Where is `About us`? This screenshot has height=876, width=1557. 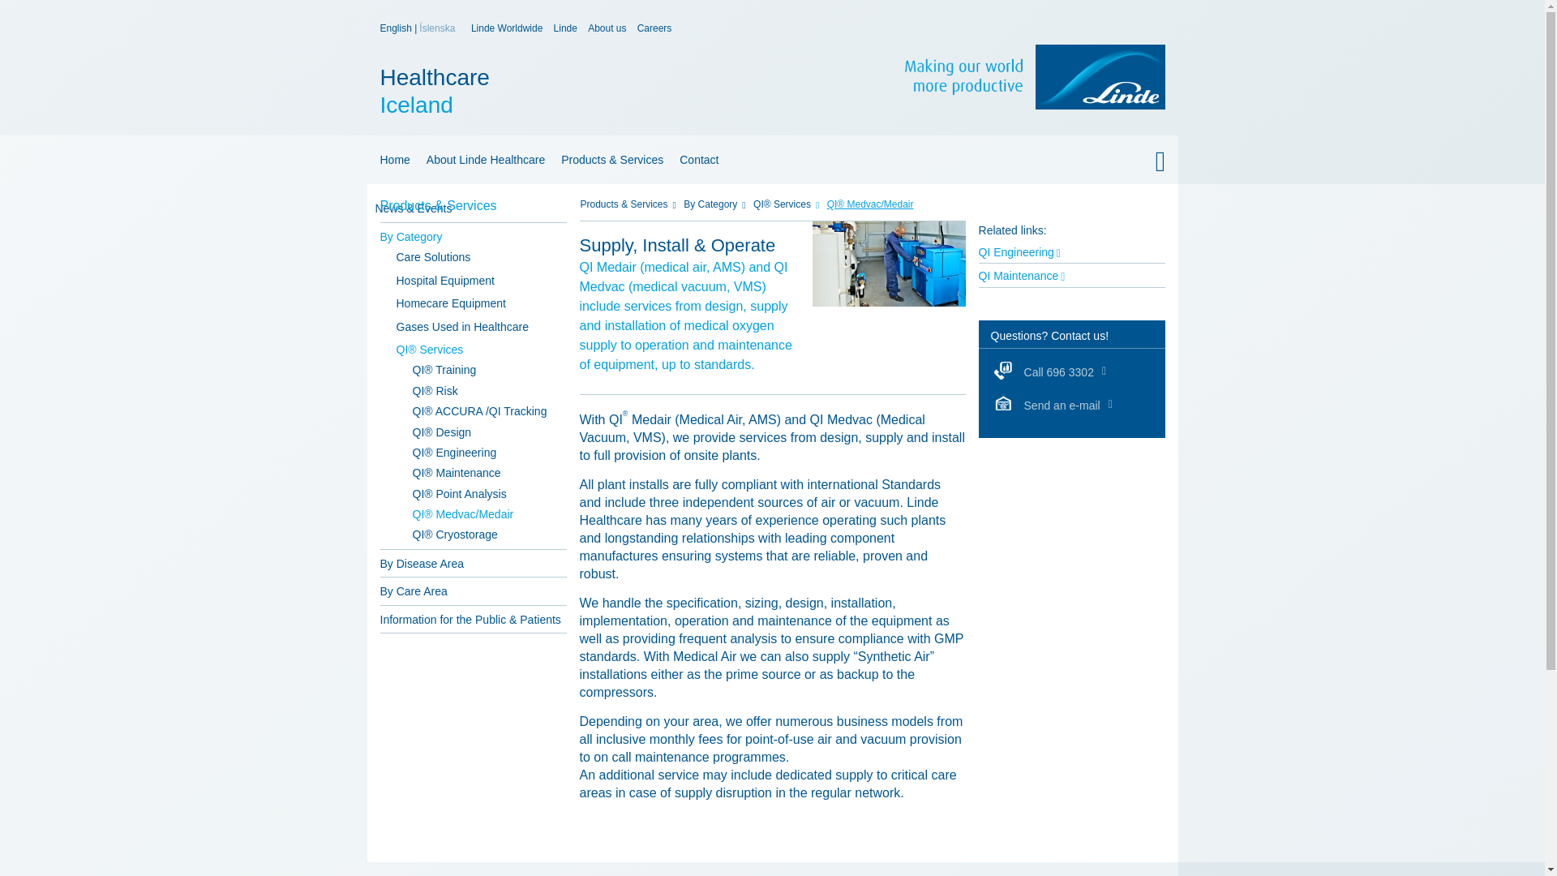
About us is located at coordinates (508, 28).